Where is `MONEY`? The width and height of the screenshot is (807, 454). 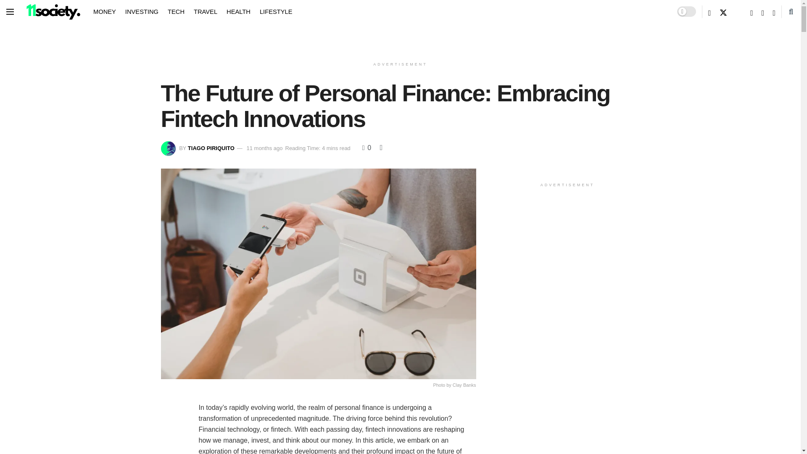
MONEY is located at coordinates (105, 11).